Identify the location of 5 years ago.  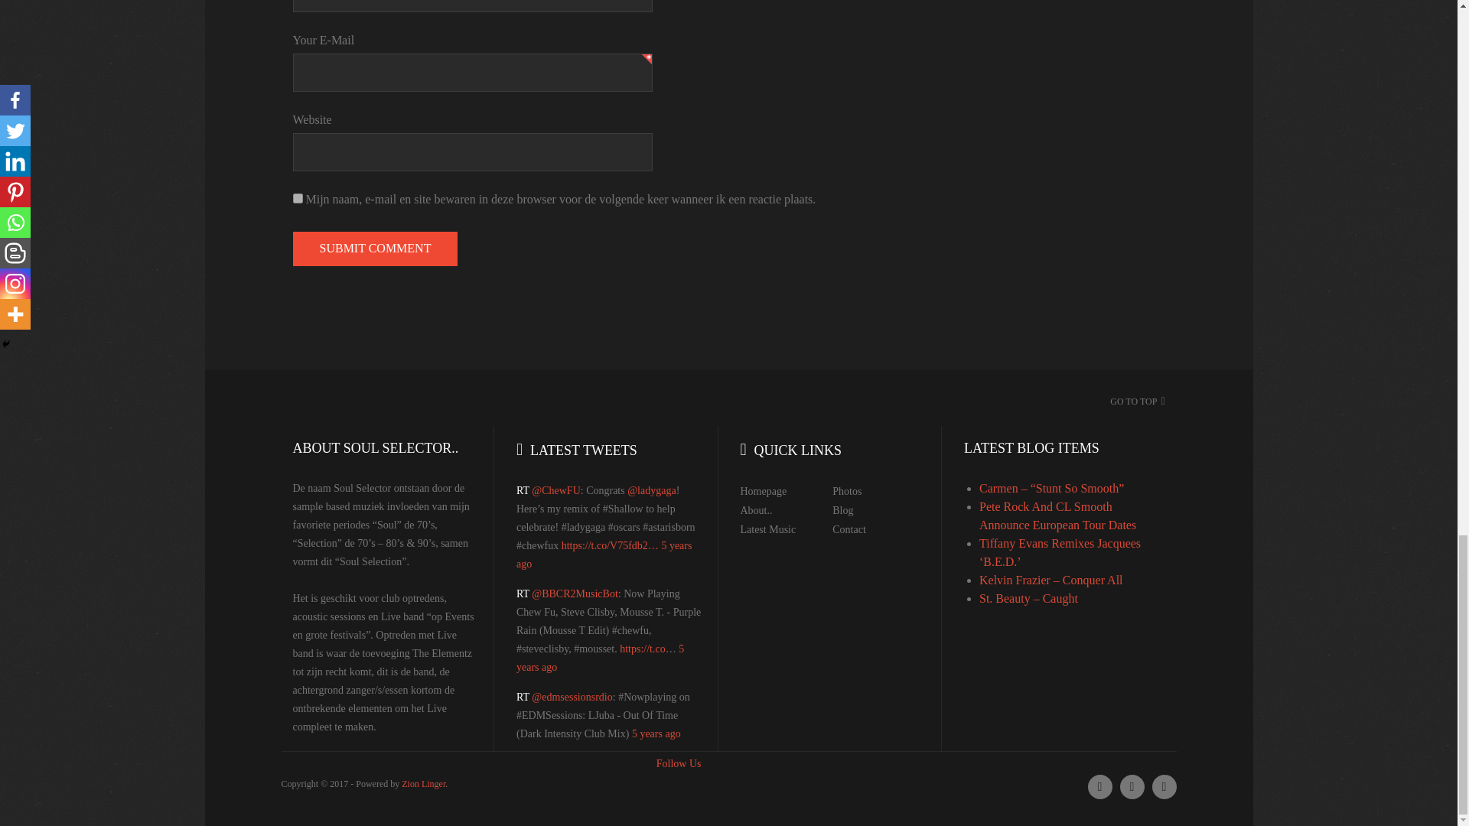
(656, 733).